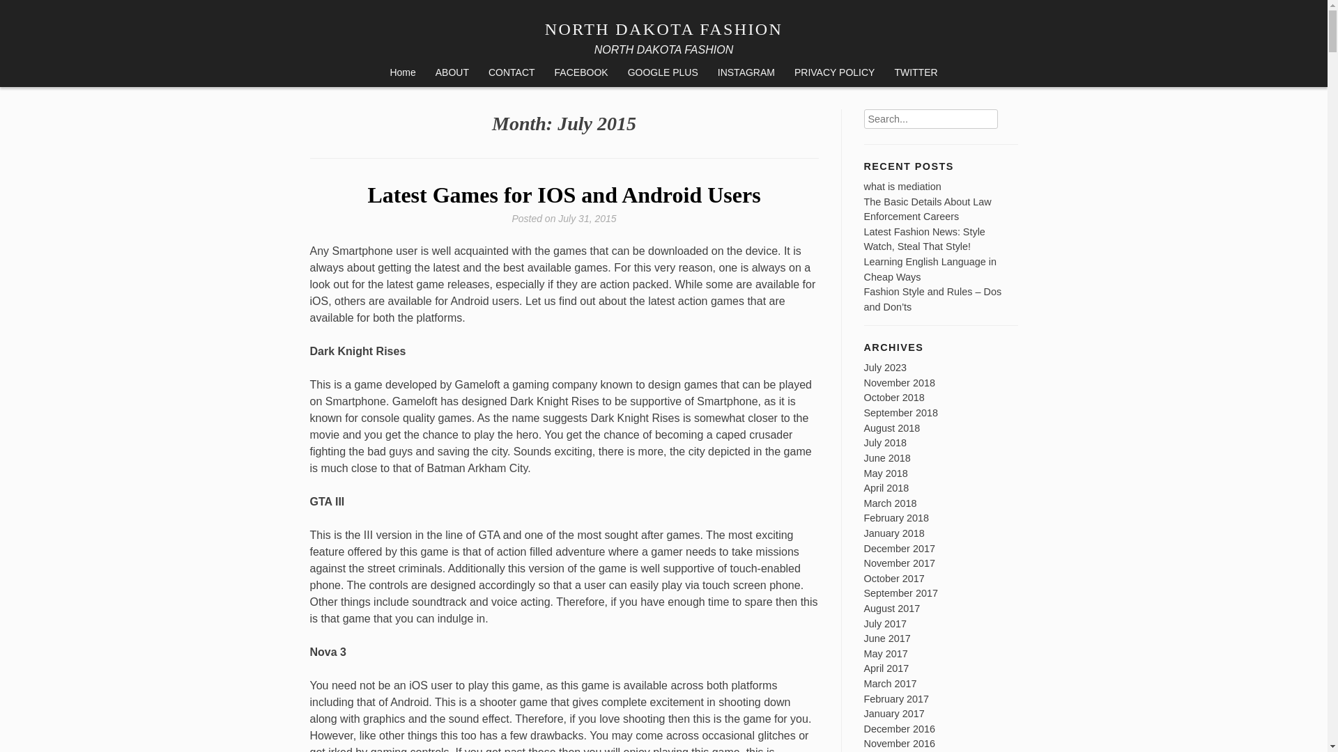  Describe the element at coordinates (452, 74) in the screenshot. I see `ABOUT` at that location.